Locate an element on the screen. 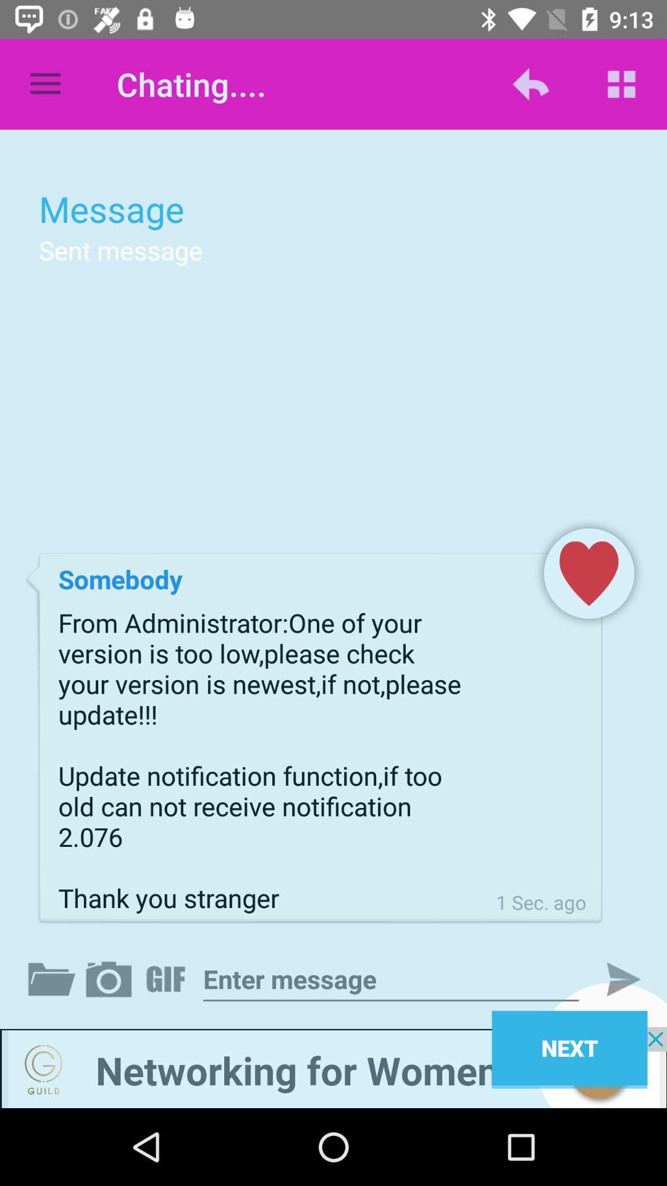 Image resolution: width=667 pixels, height=1186 pixels. next the option is located at coordinates (613, 979).